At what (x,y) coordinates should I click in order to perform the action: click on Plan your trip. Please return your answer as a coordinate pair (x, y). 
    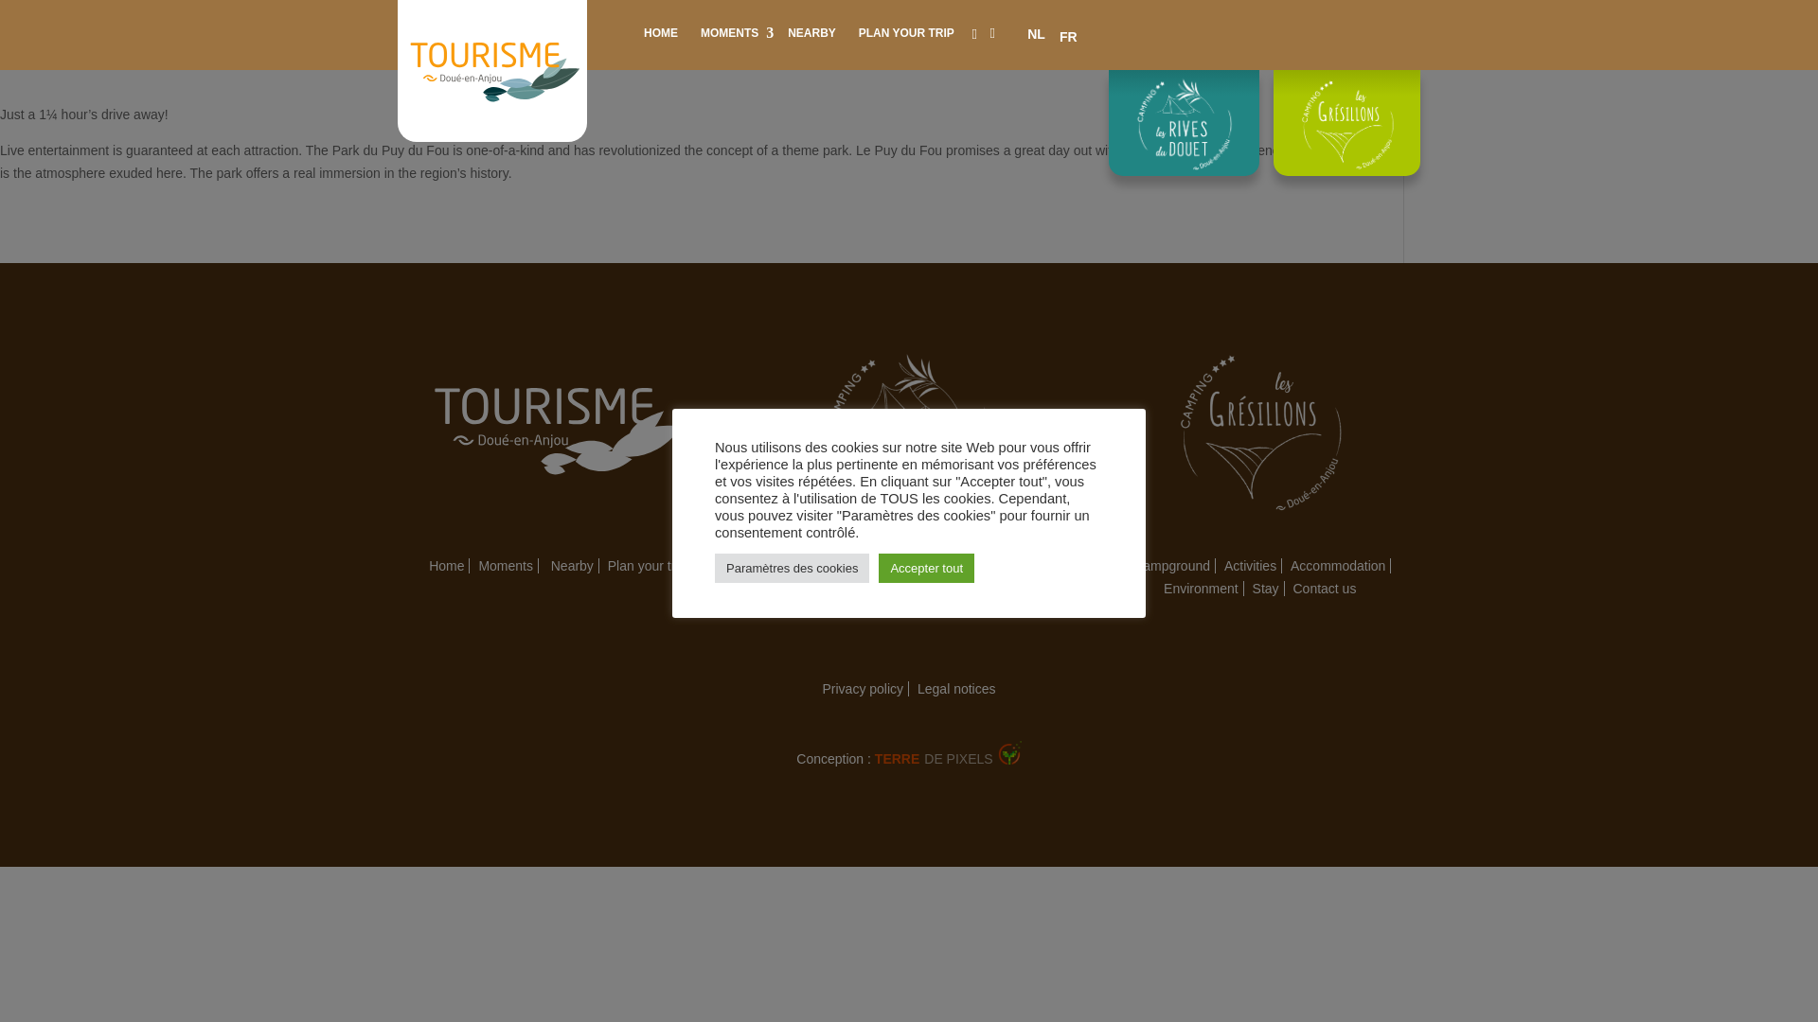
    Looking at the image, I should click on (647, 565).